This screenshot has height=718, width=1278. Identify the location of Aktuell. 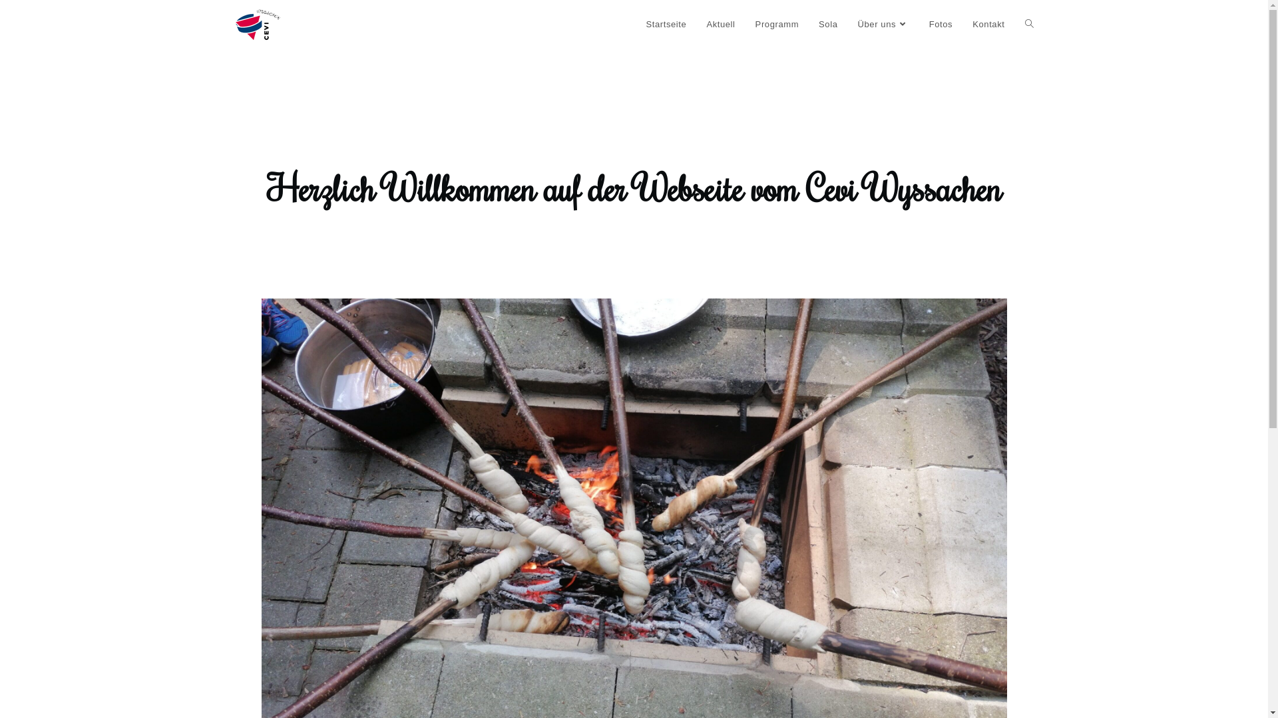
(720, 25).